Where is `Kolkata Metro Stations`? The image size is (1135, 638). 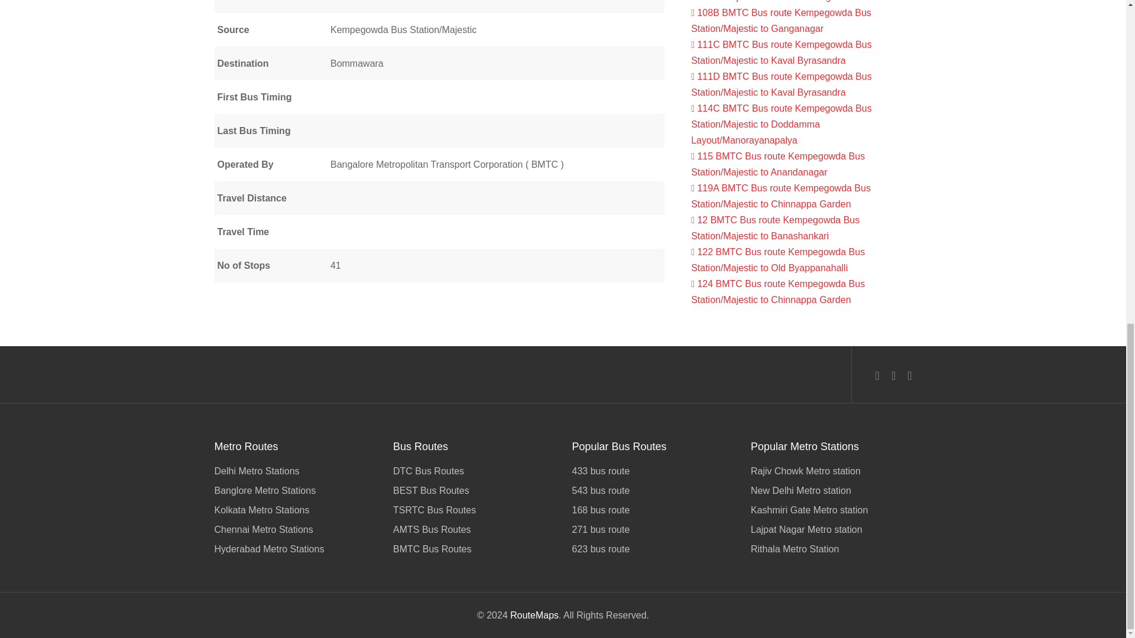 Kolkata Metro Stations is located at coordinates (294, 510).